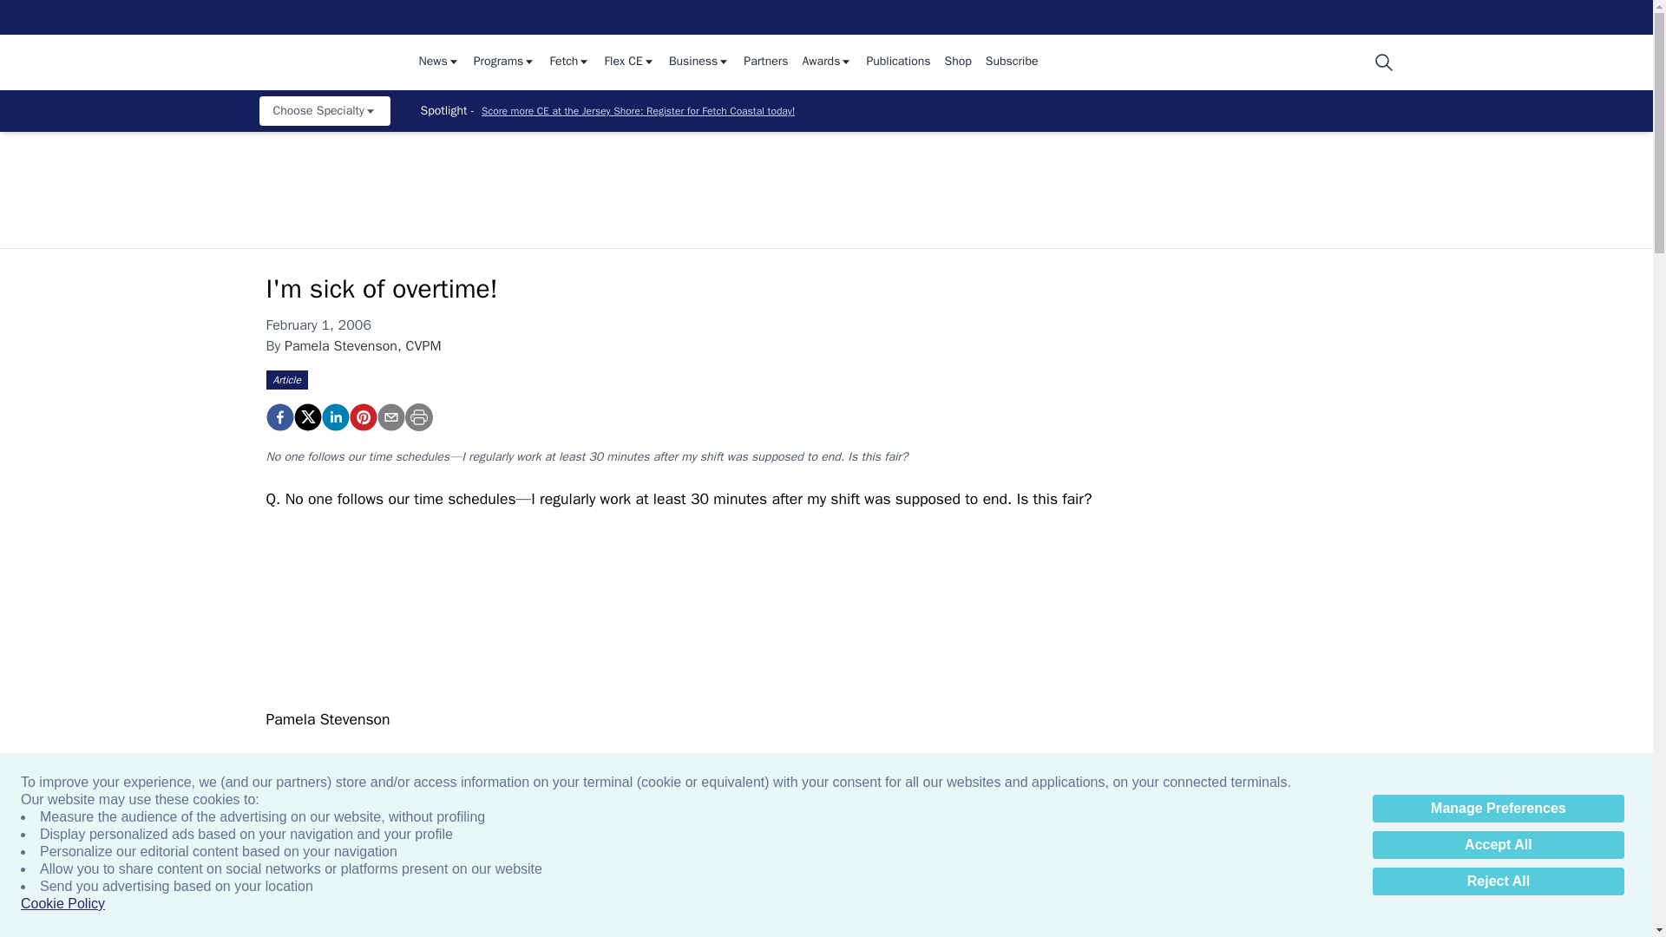 The height and width of the screenshot is (937, 1666). I want to click on Flex CE, so click(628, 62).